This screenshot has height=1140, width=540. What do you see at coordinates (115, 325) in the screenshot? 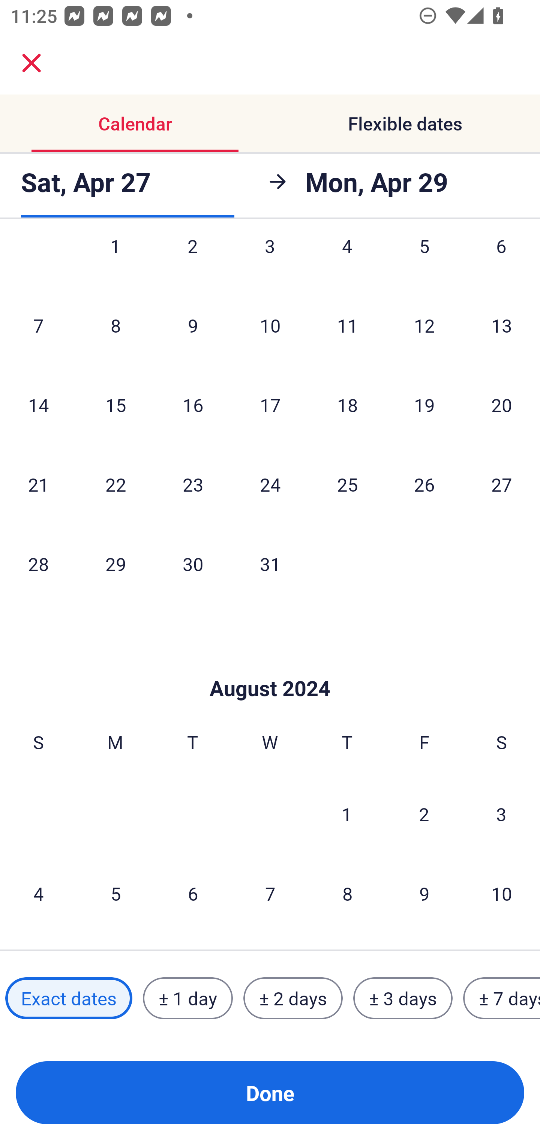
I see `8 Monday, July 8, 2024` at bounding box center [115, 325].